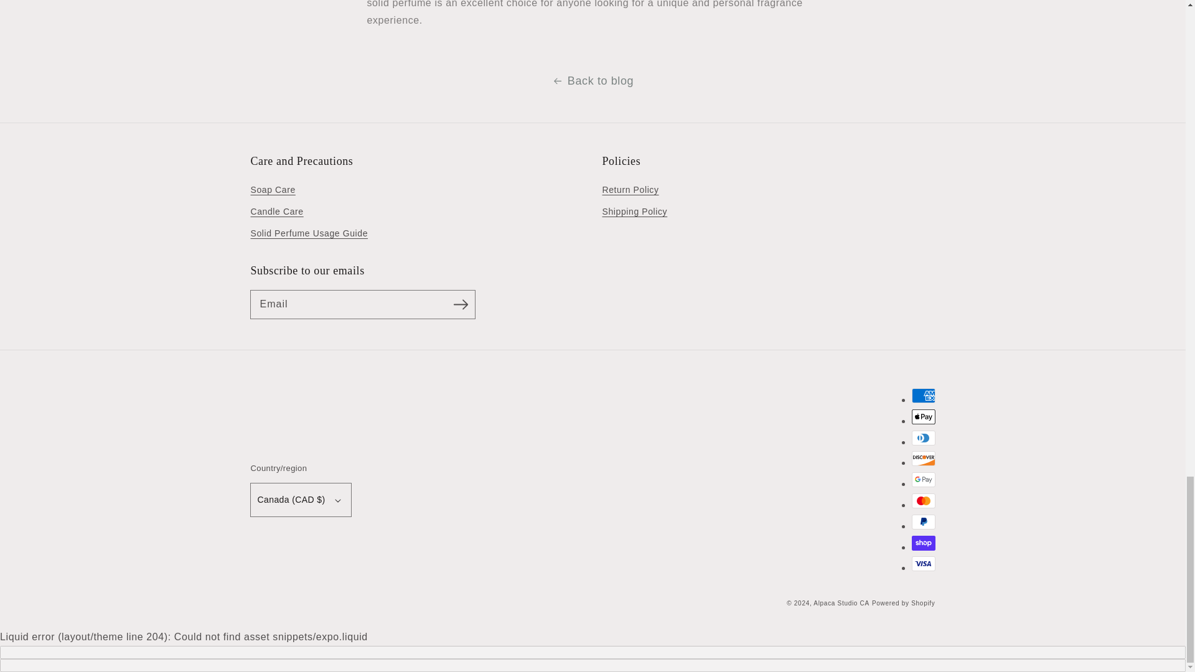  What do you see at coordinates (922, 543) in the screenshot?
I see `Shop Pay` at bounding box center [922, 543].